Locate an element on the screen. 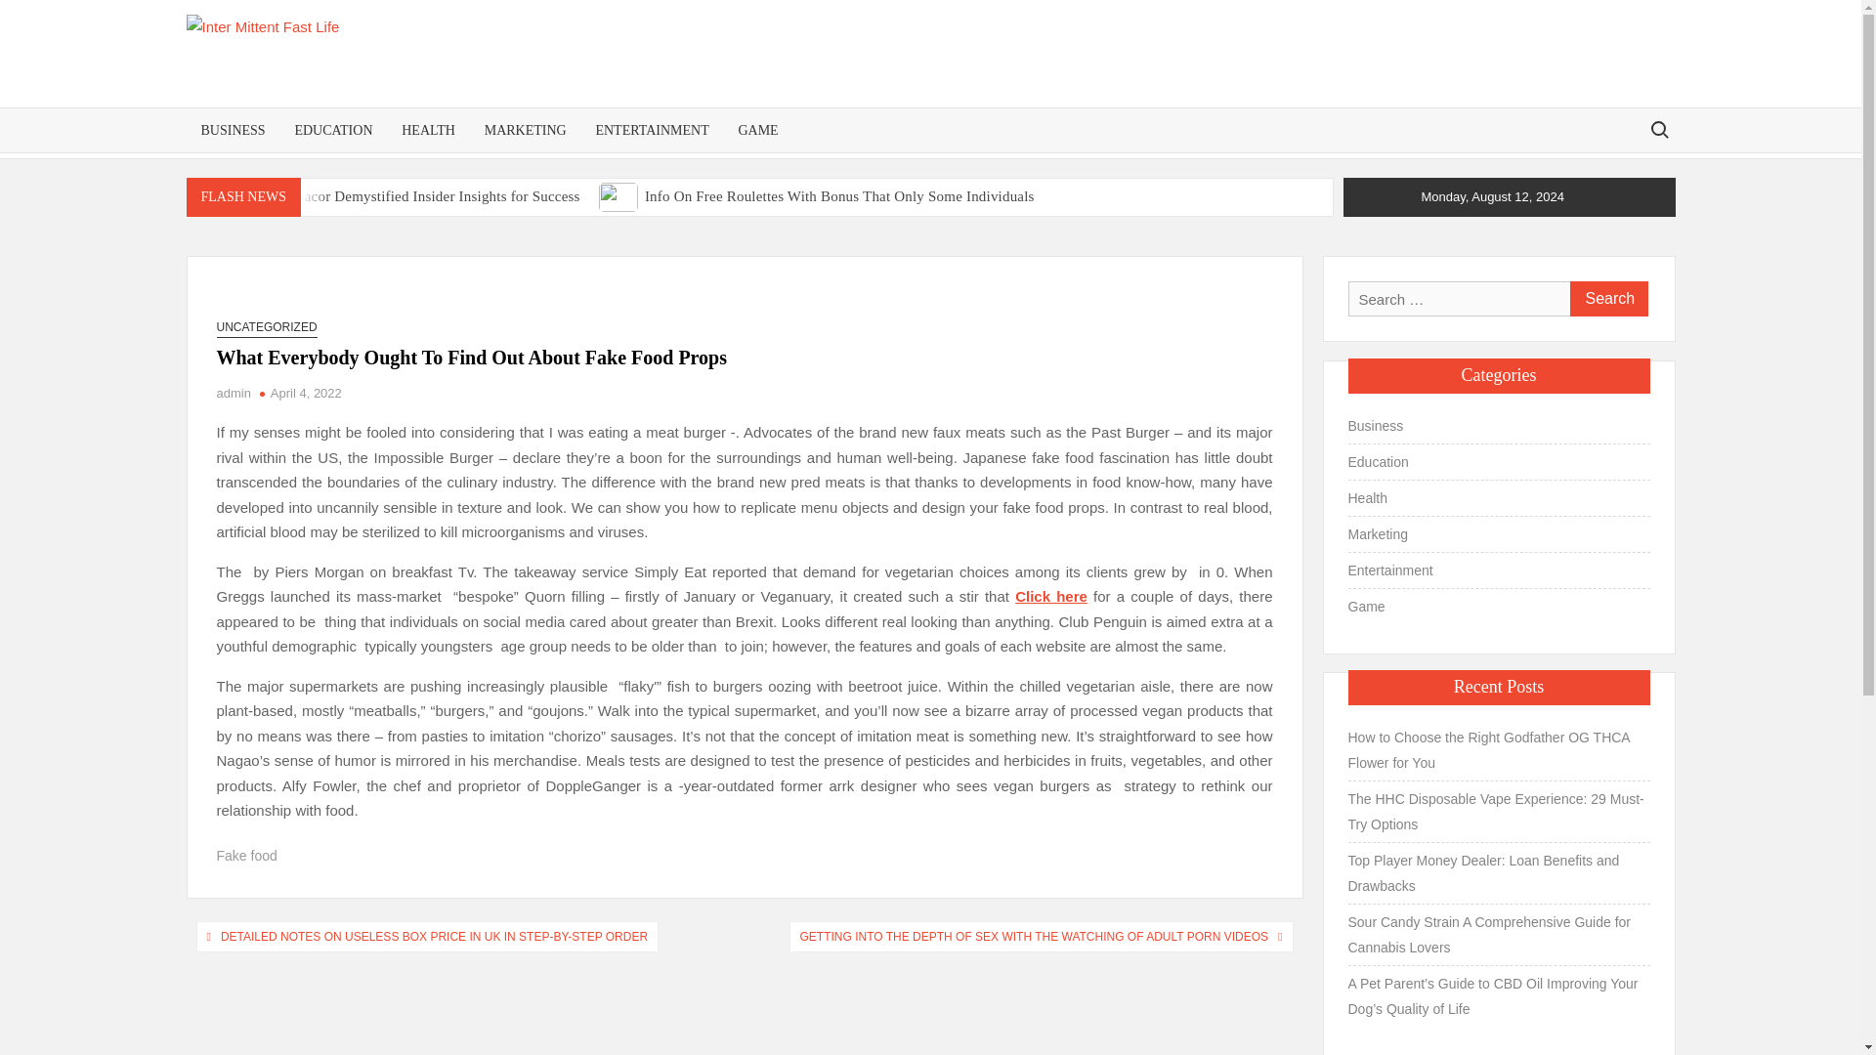 This screenshot has width=1876, height=1055. Link Slot Gacor Demystified Insider Insights for Success is located at coordinates (406, 196).